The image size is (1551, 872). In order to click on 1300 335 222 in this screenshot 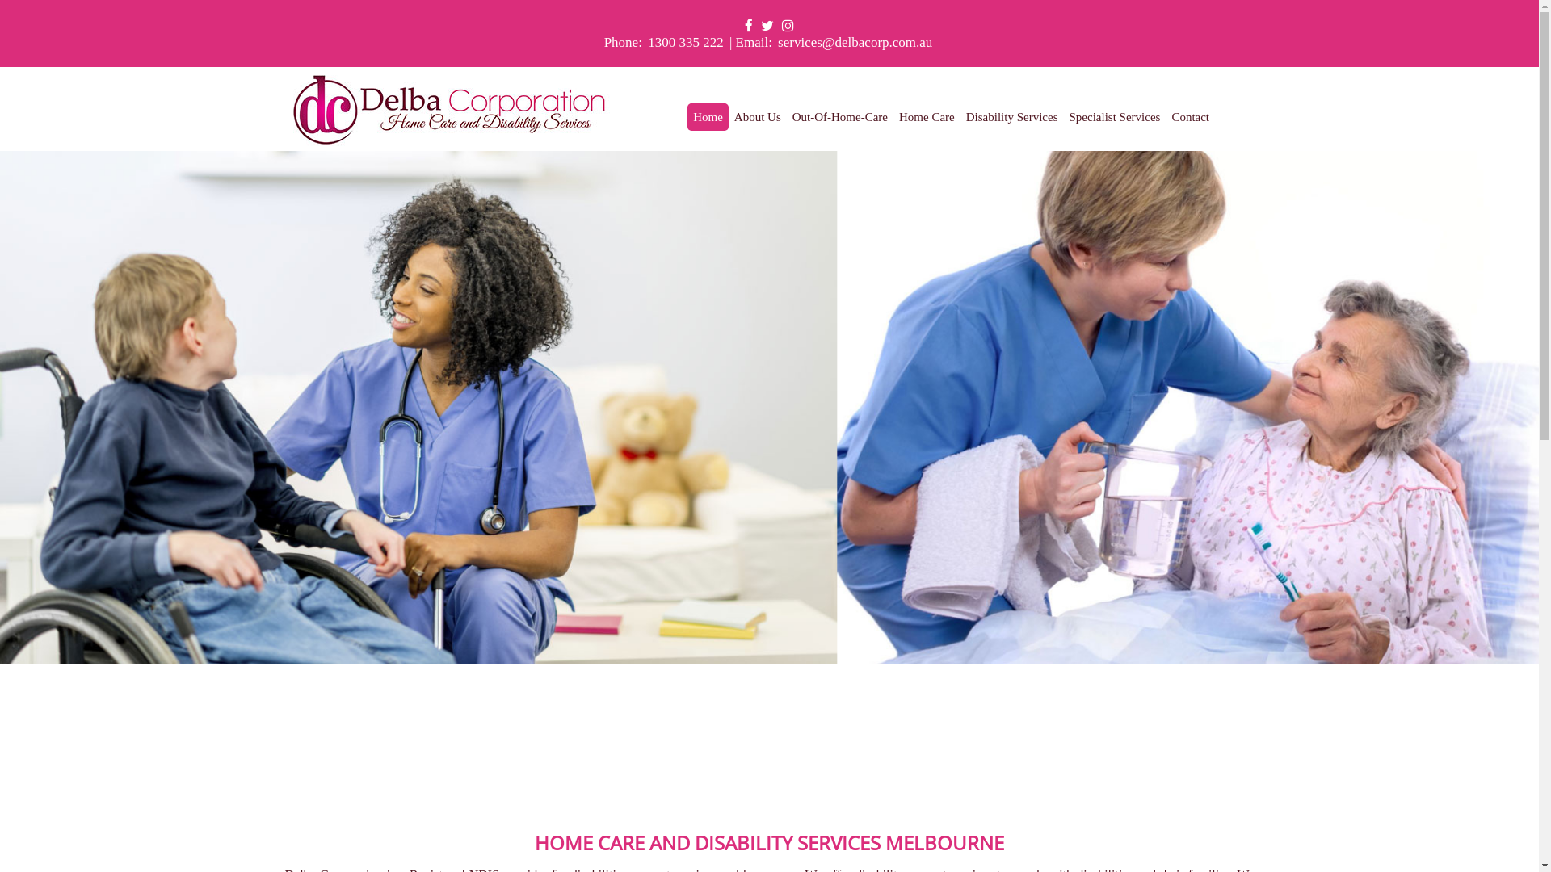, I will do `click(686, 42)`.